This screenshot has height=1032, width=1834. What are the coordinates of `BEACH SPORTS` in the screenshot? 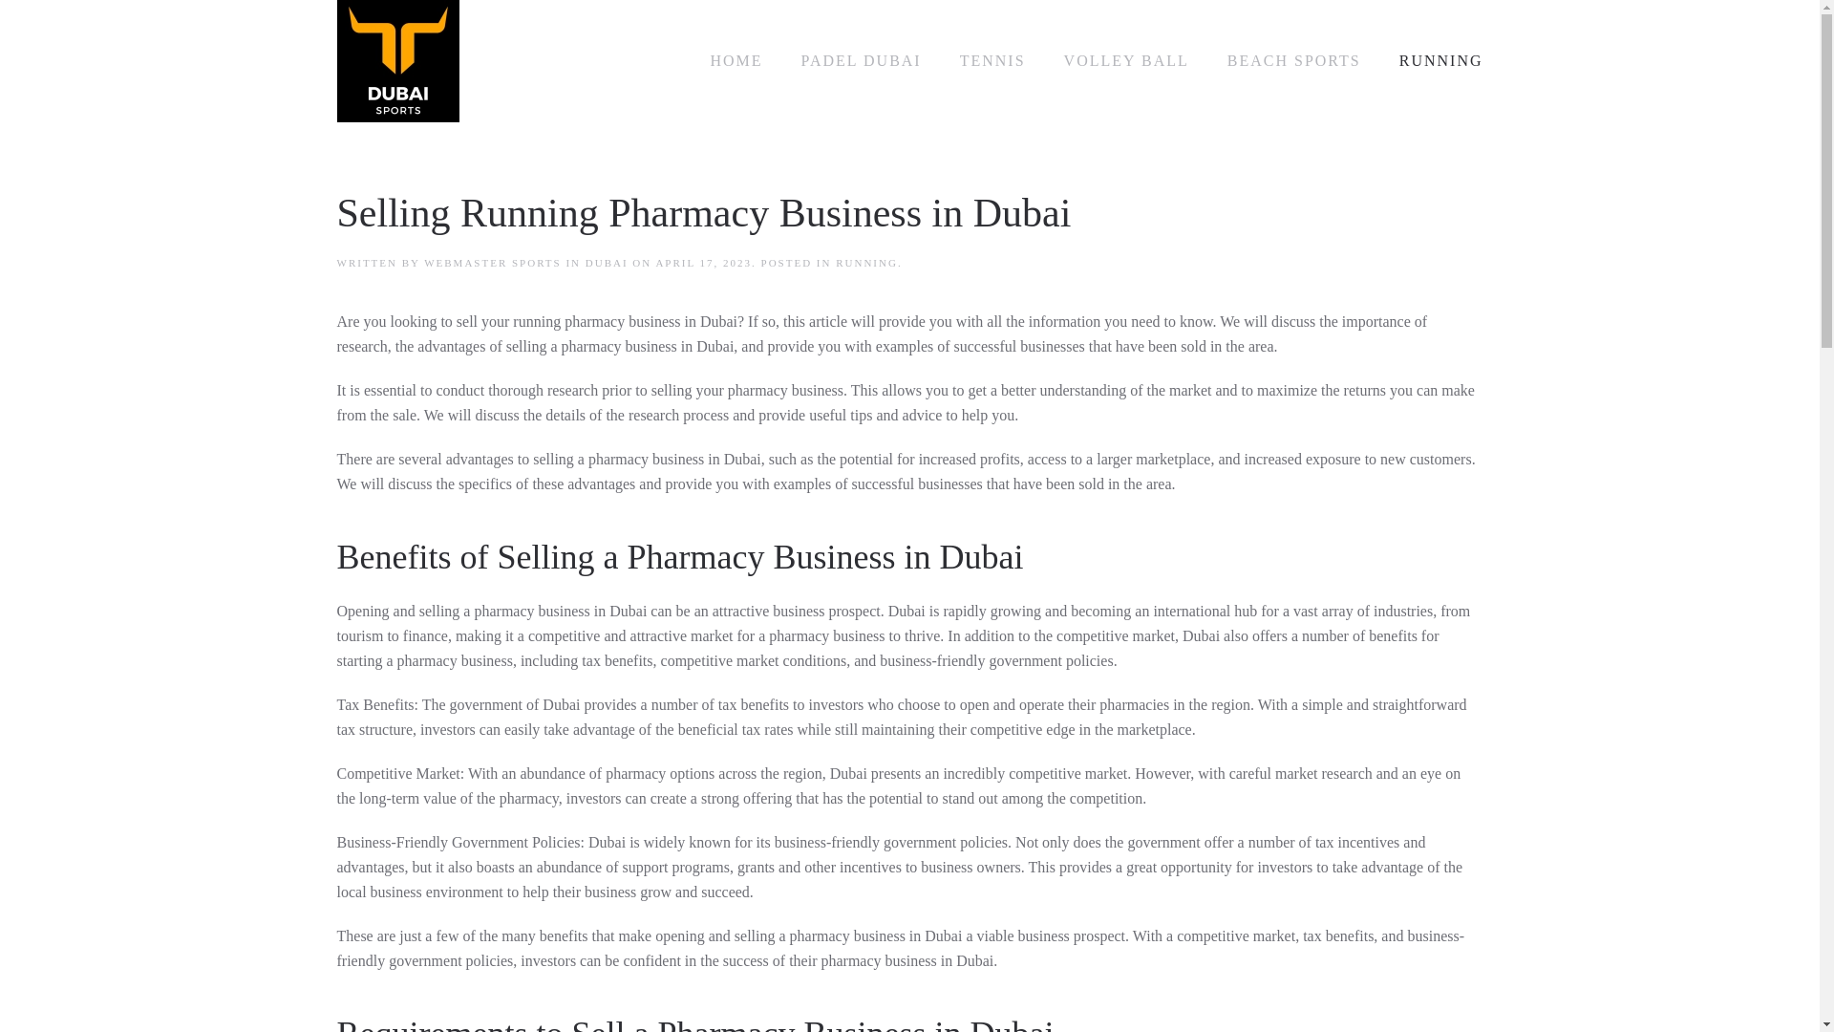 It's located at (1293, 60).